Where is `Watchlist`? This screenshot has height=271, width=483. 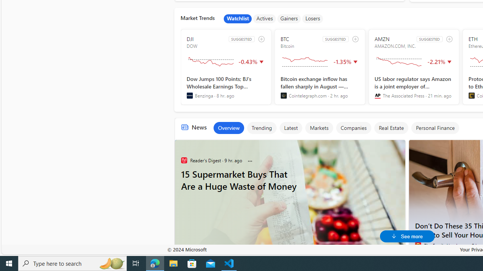
Watchlist is located at coordinates (238, 19).